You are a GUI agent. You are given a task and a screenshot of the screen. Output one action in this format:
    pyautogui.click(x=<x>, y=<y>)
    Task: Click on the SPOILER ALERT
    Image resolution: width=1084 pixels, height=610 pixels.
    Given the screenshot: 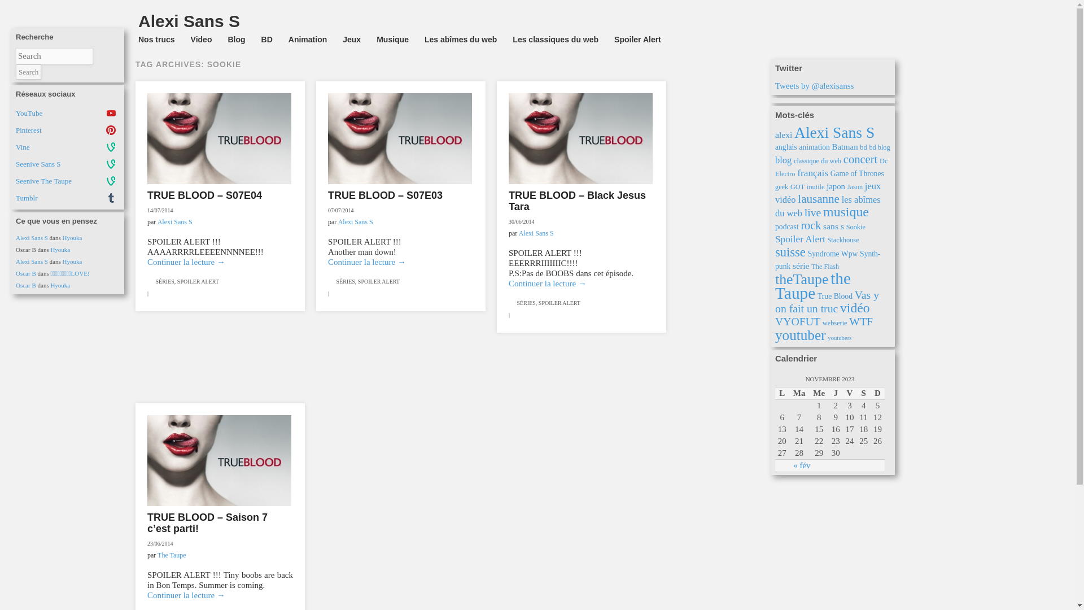 What is the action you would take?
    pyautogui.click(x=379, y=281)
    